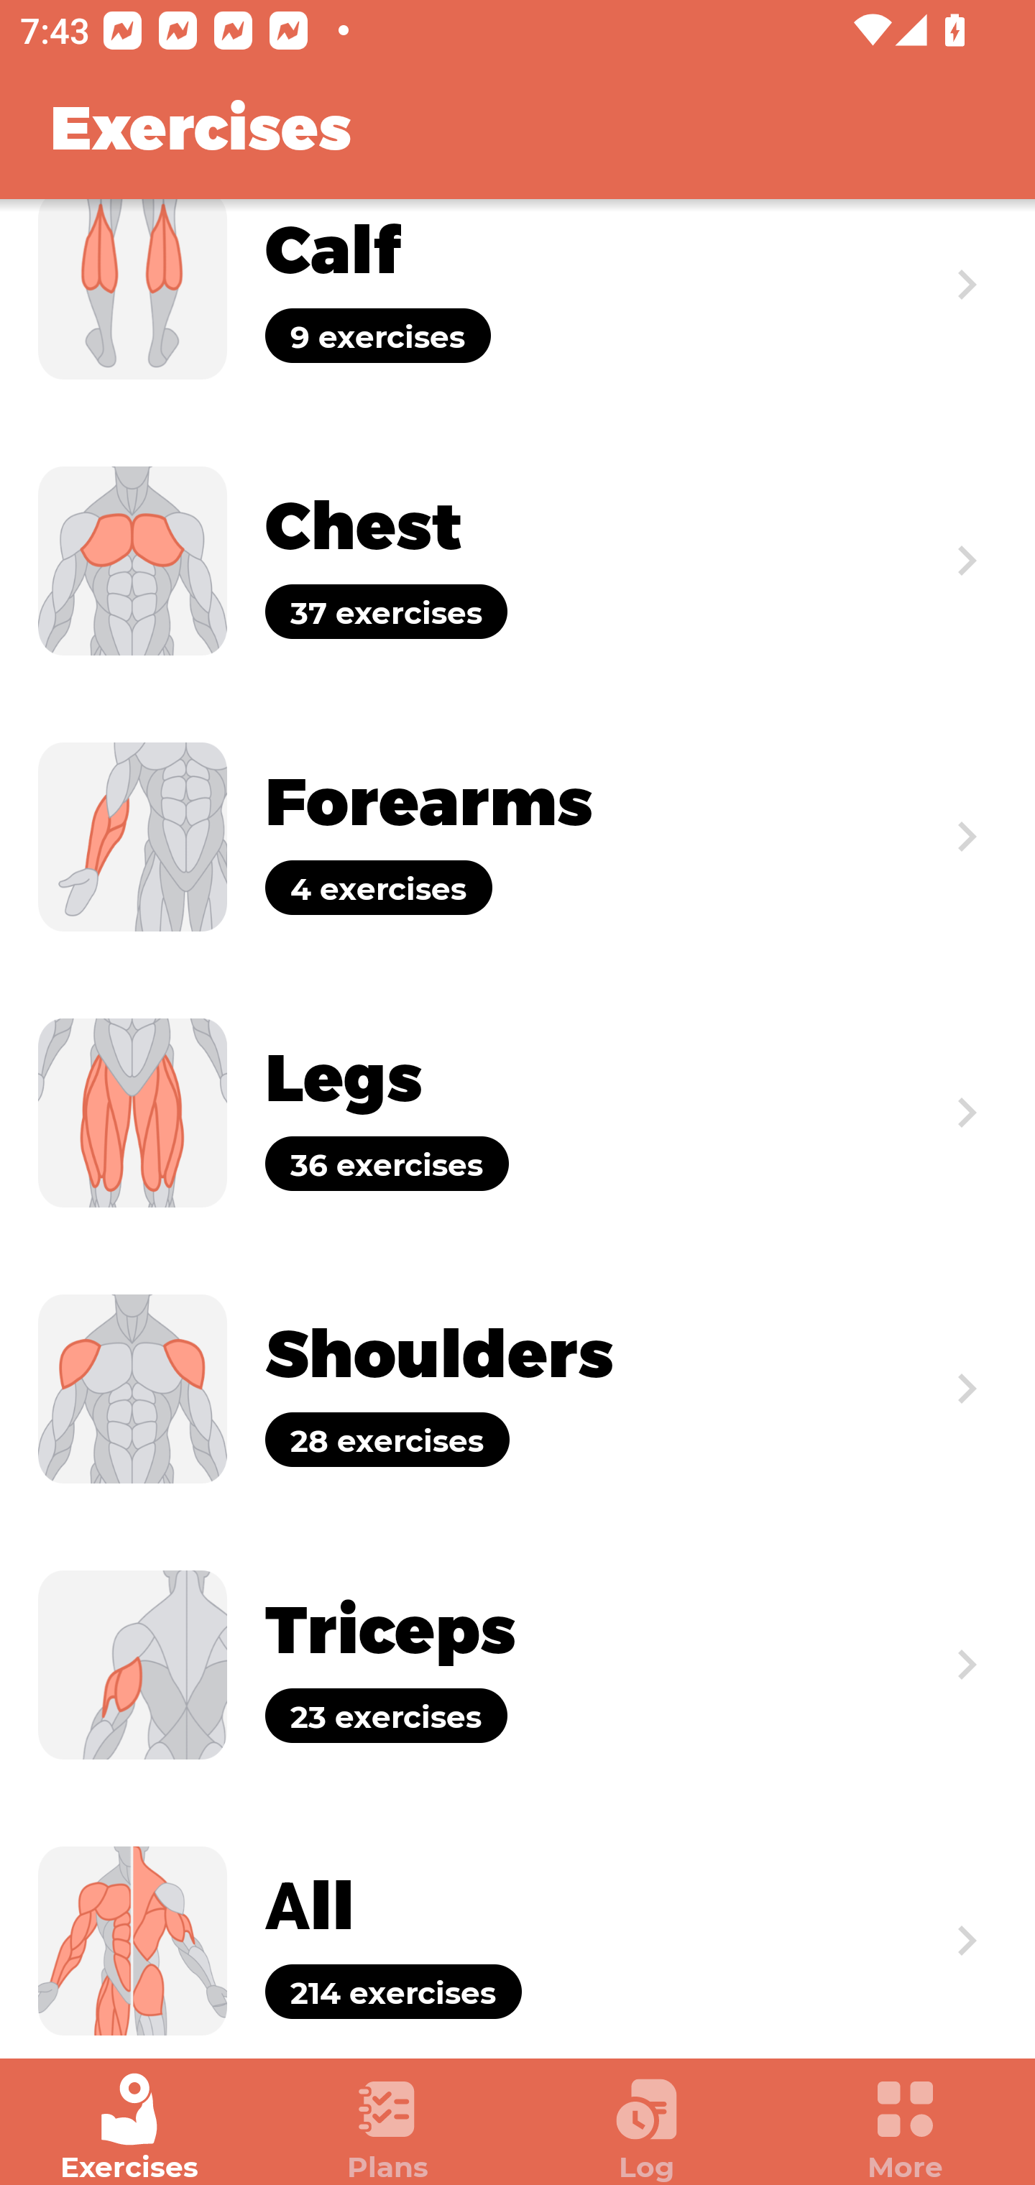 The width and height of the screenshot is (1035, 2185). What do you see at coordinates (517, 560) in the screenshot?
I see `Exercise Chest 37 exercises` at bounding box center [517, 560].